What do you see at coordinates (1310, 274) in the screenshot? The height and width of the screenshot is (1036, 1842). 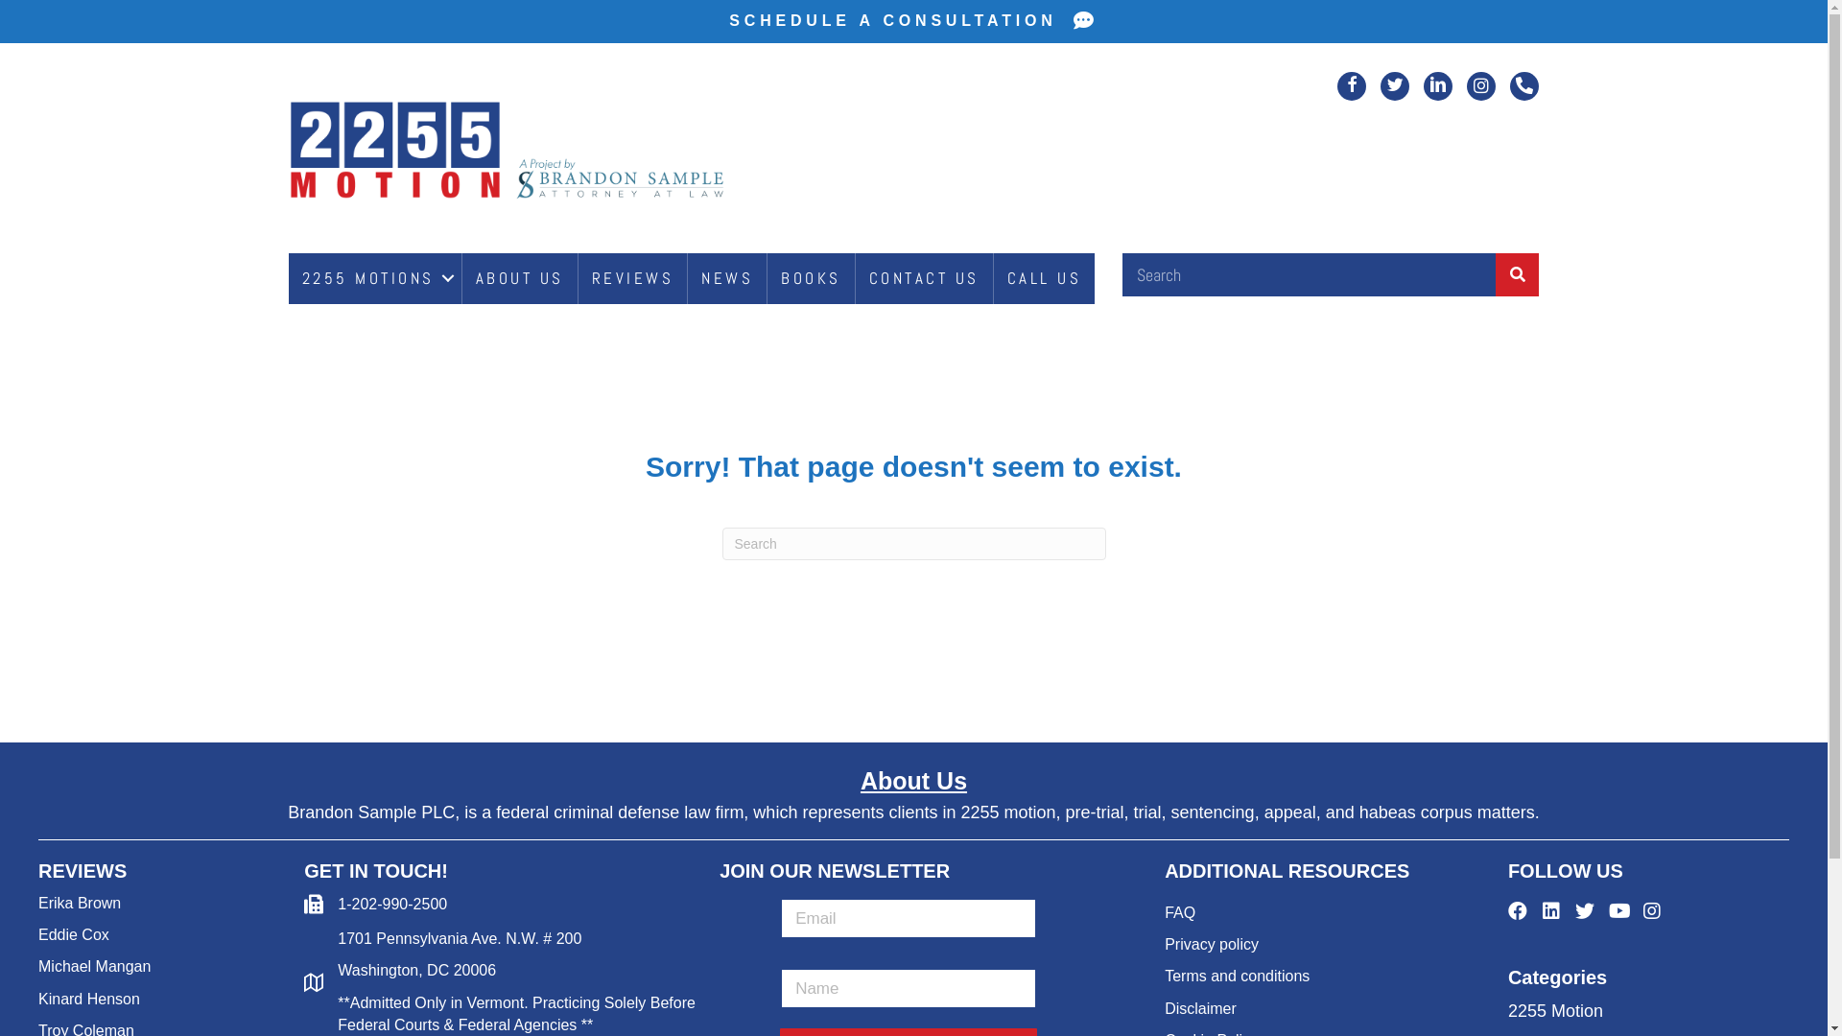 I see `Search` at bounding box center [1310, 274].